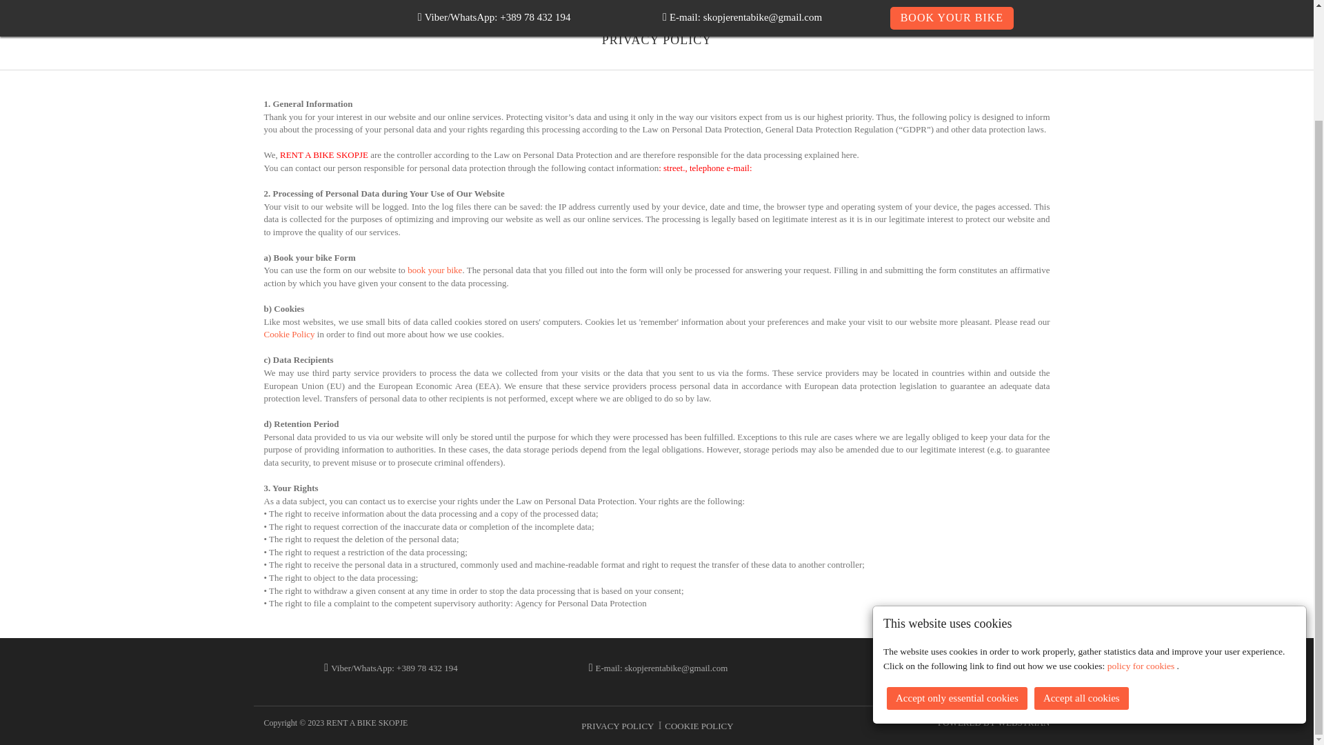  What do you see at coordinates (617, 726) in the screenshot?
I see `PRIVACY POLICY` at bounding box center [617, 726].